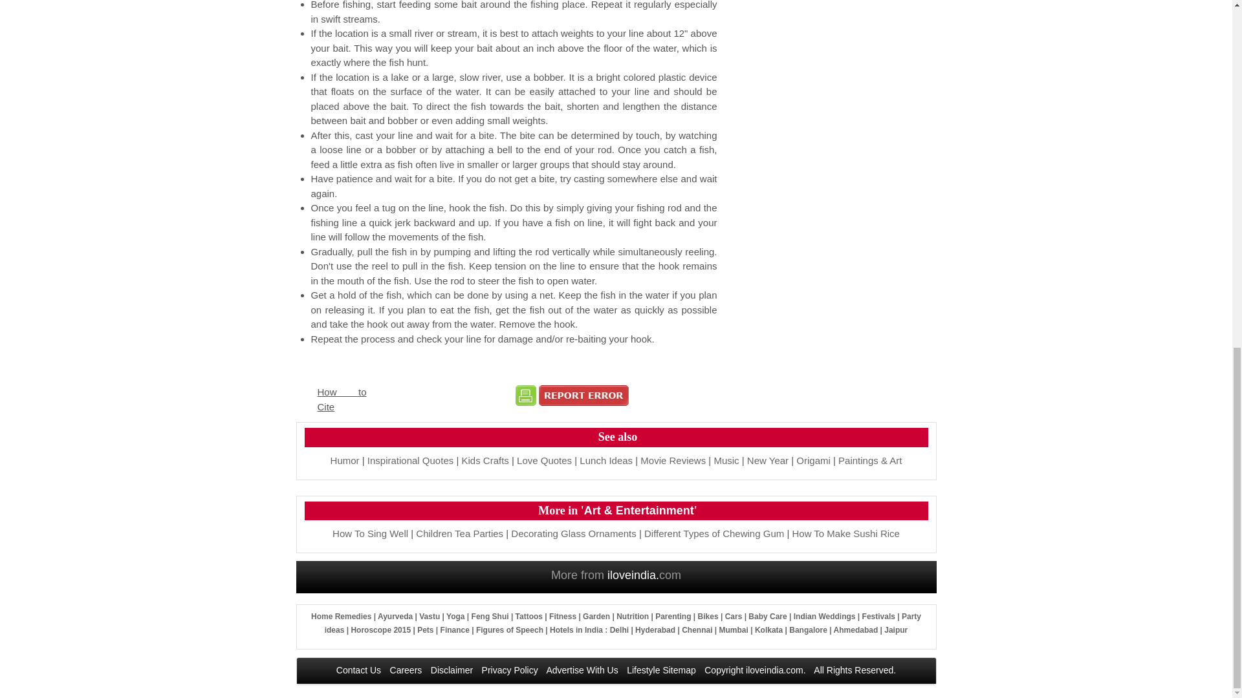 This screenshot has height=698, width=1242. I want to click on New Year, so click(768, 460).